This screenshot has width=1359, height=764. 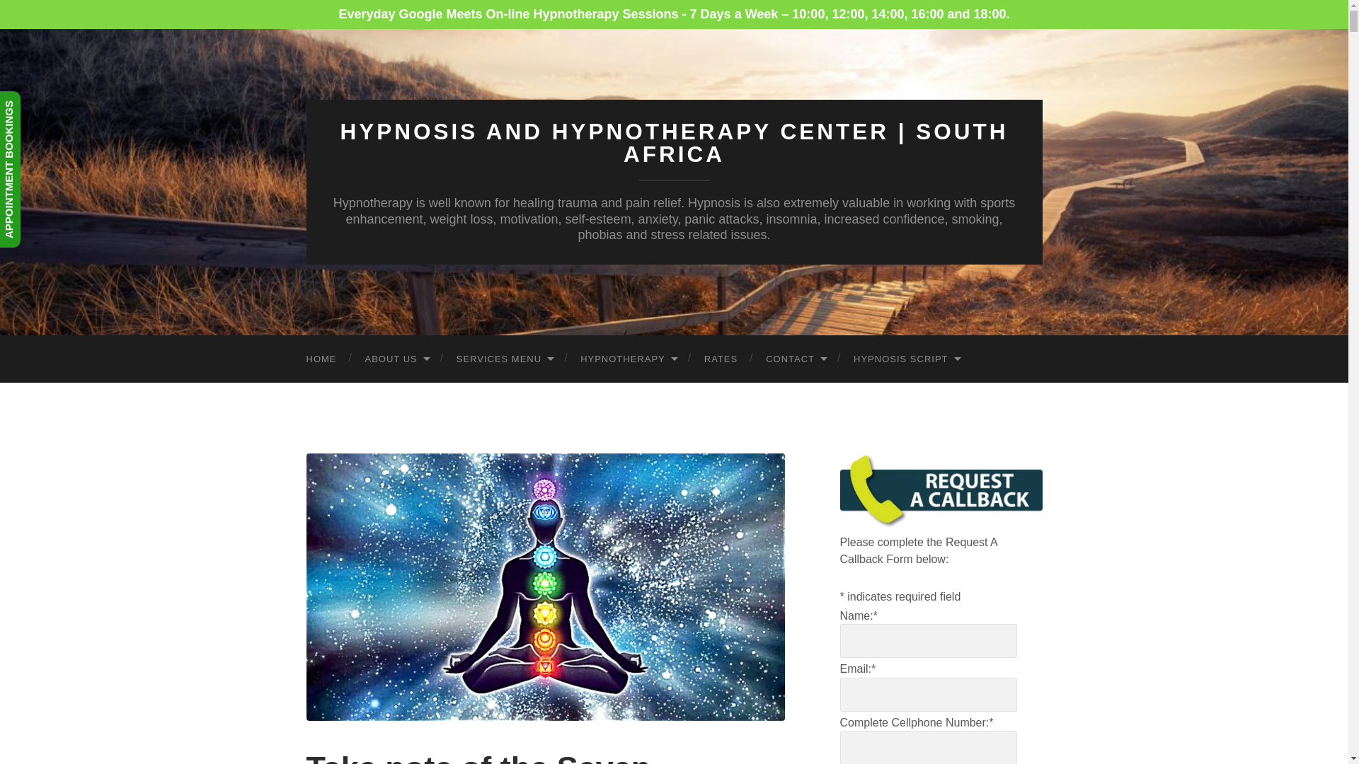 I want to click on ABOUT US, so click(x=396, y=359).